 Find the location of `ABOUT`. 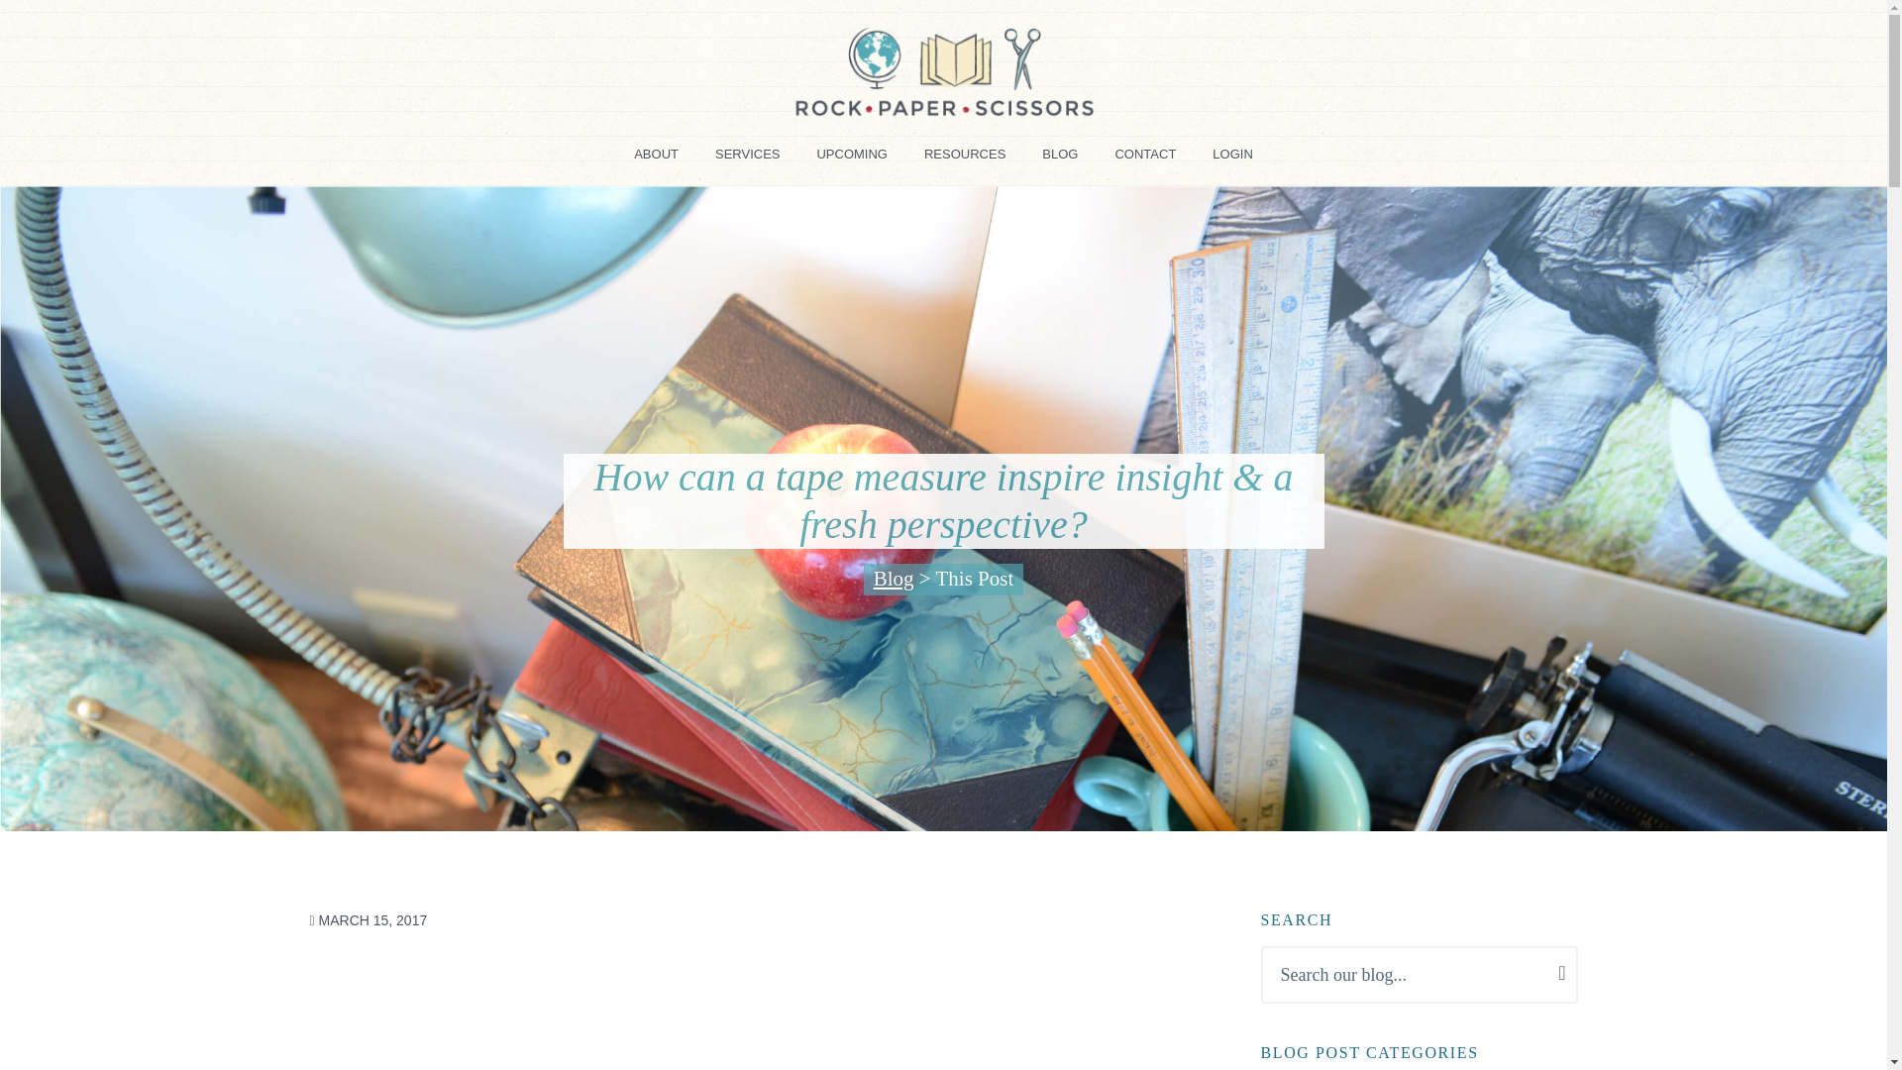

ABOUT is located at coordinates (656, 160).